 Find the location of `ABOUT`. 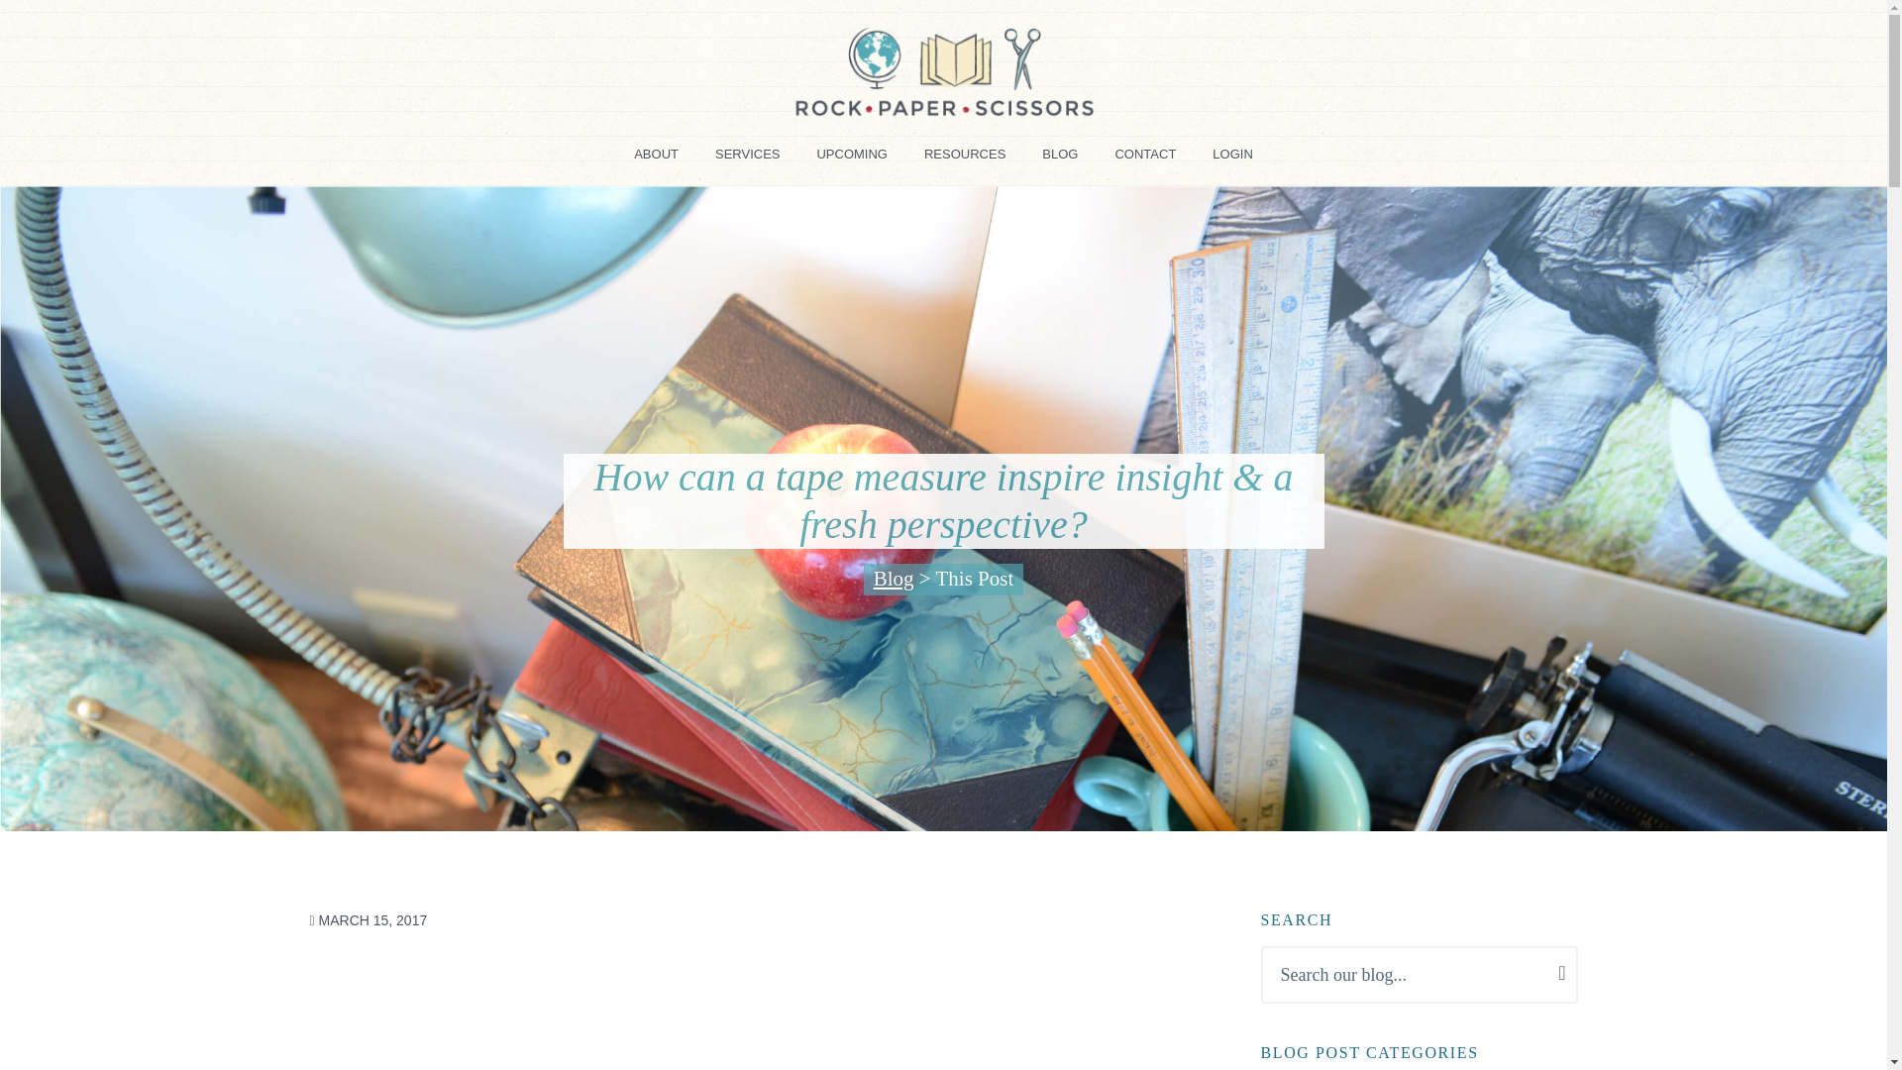

ABOUT is located at coordinates (656, 160).